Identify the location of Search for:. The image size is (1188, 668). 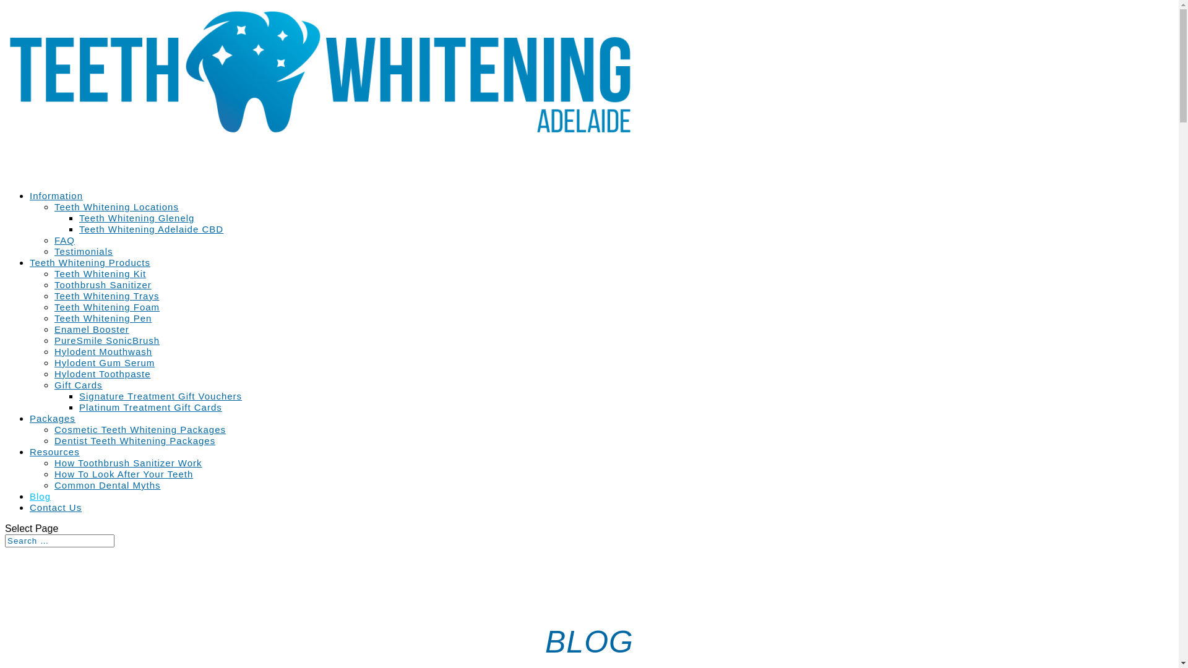
(59, 541).